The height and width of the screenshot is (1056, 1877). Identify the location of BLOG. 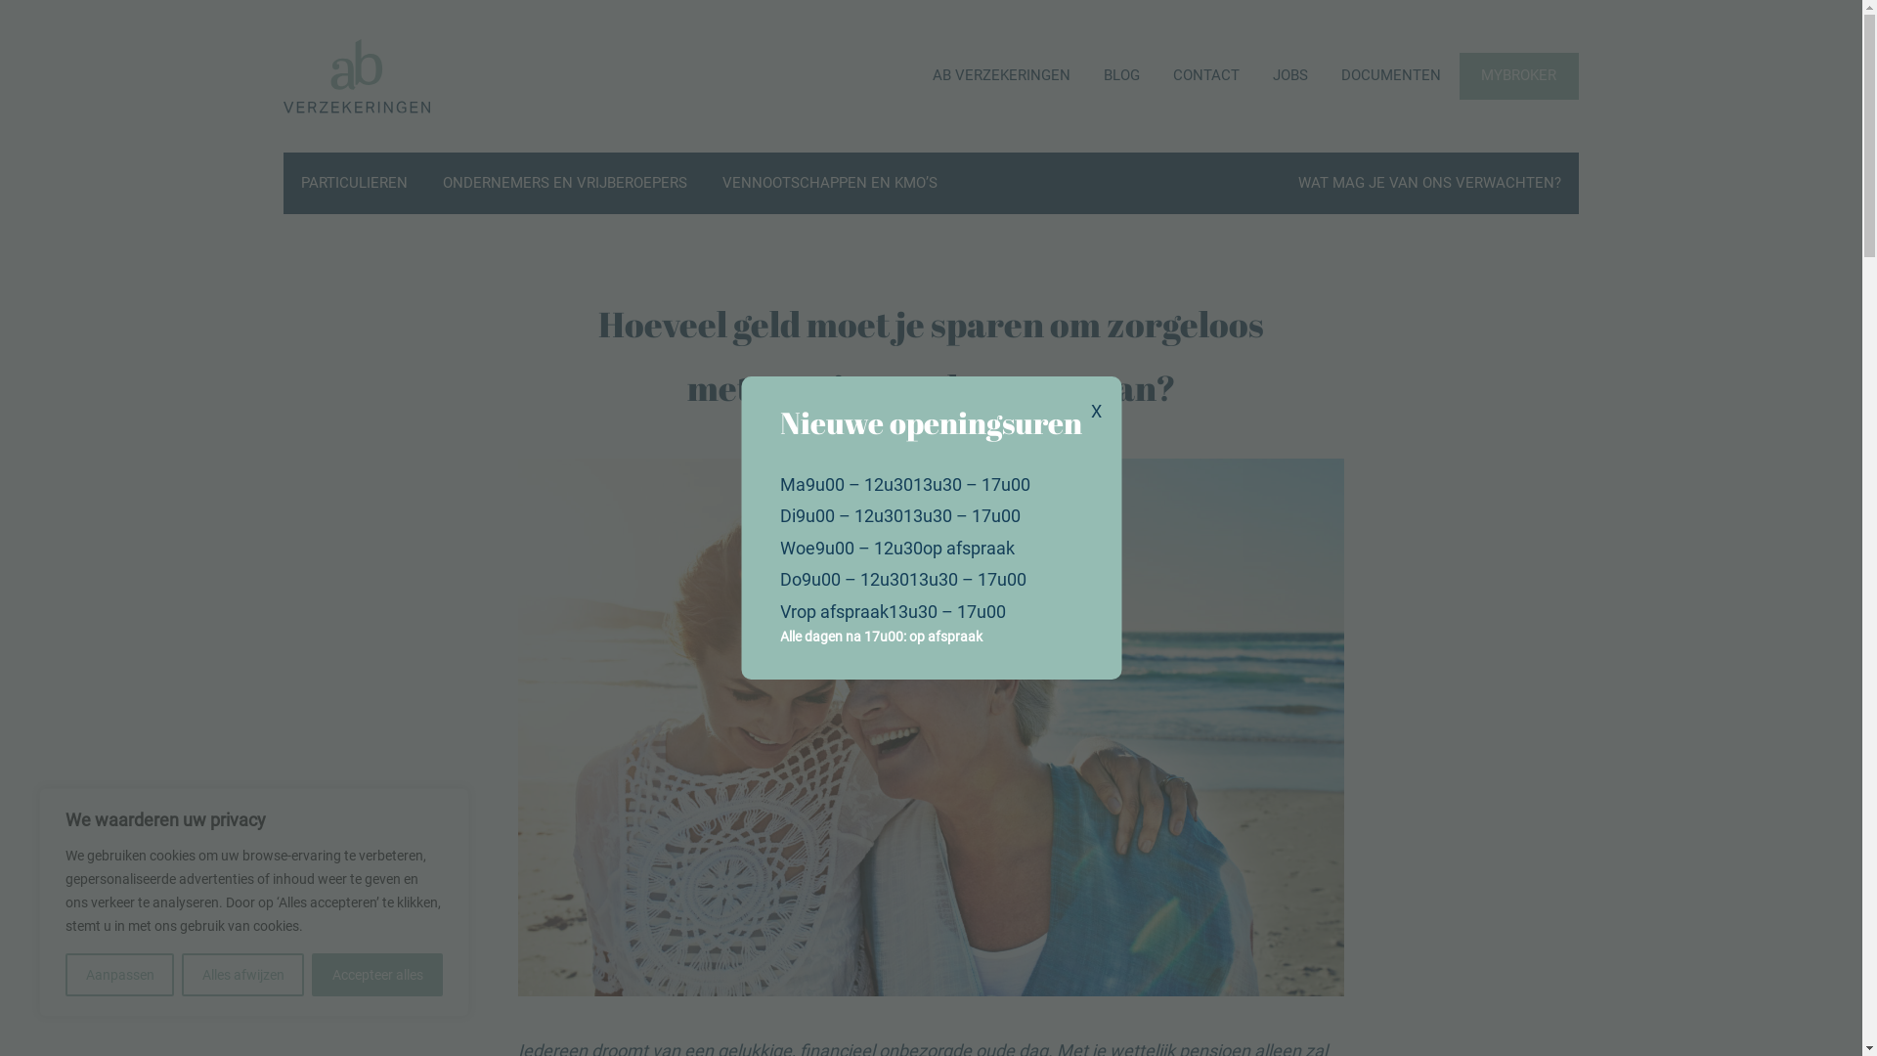
(1122, 76).